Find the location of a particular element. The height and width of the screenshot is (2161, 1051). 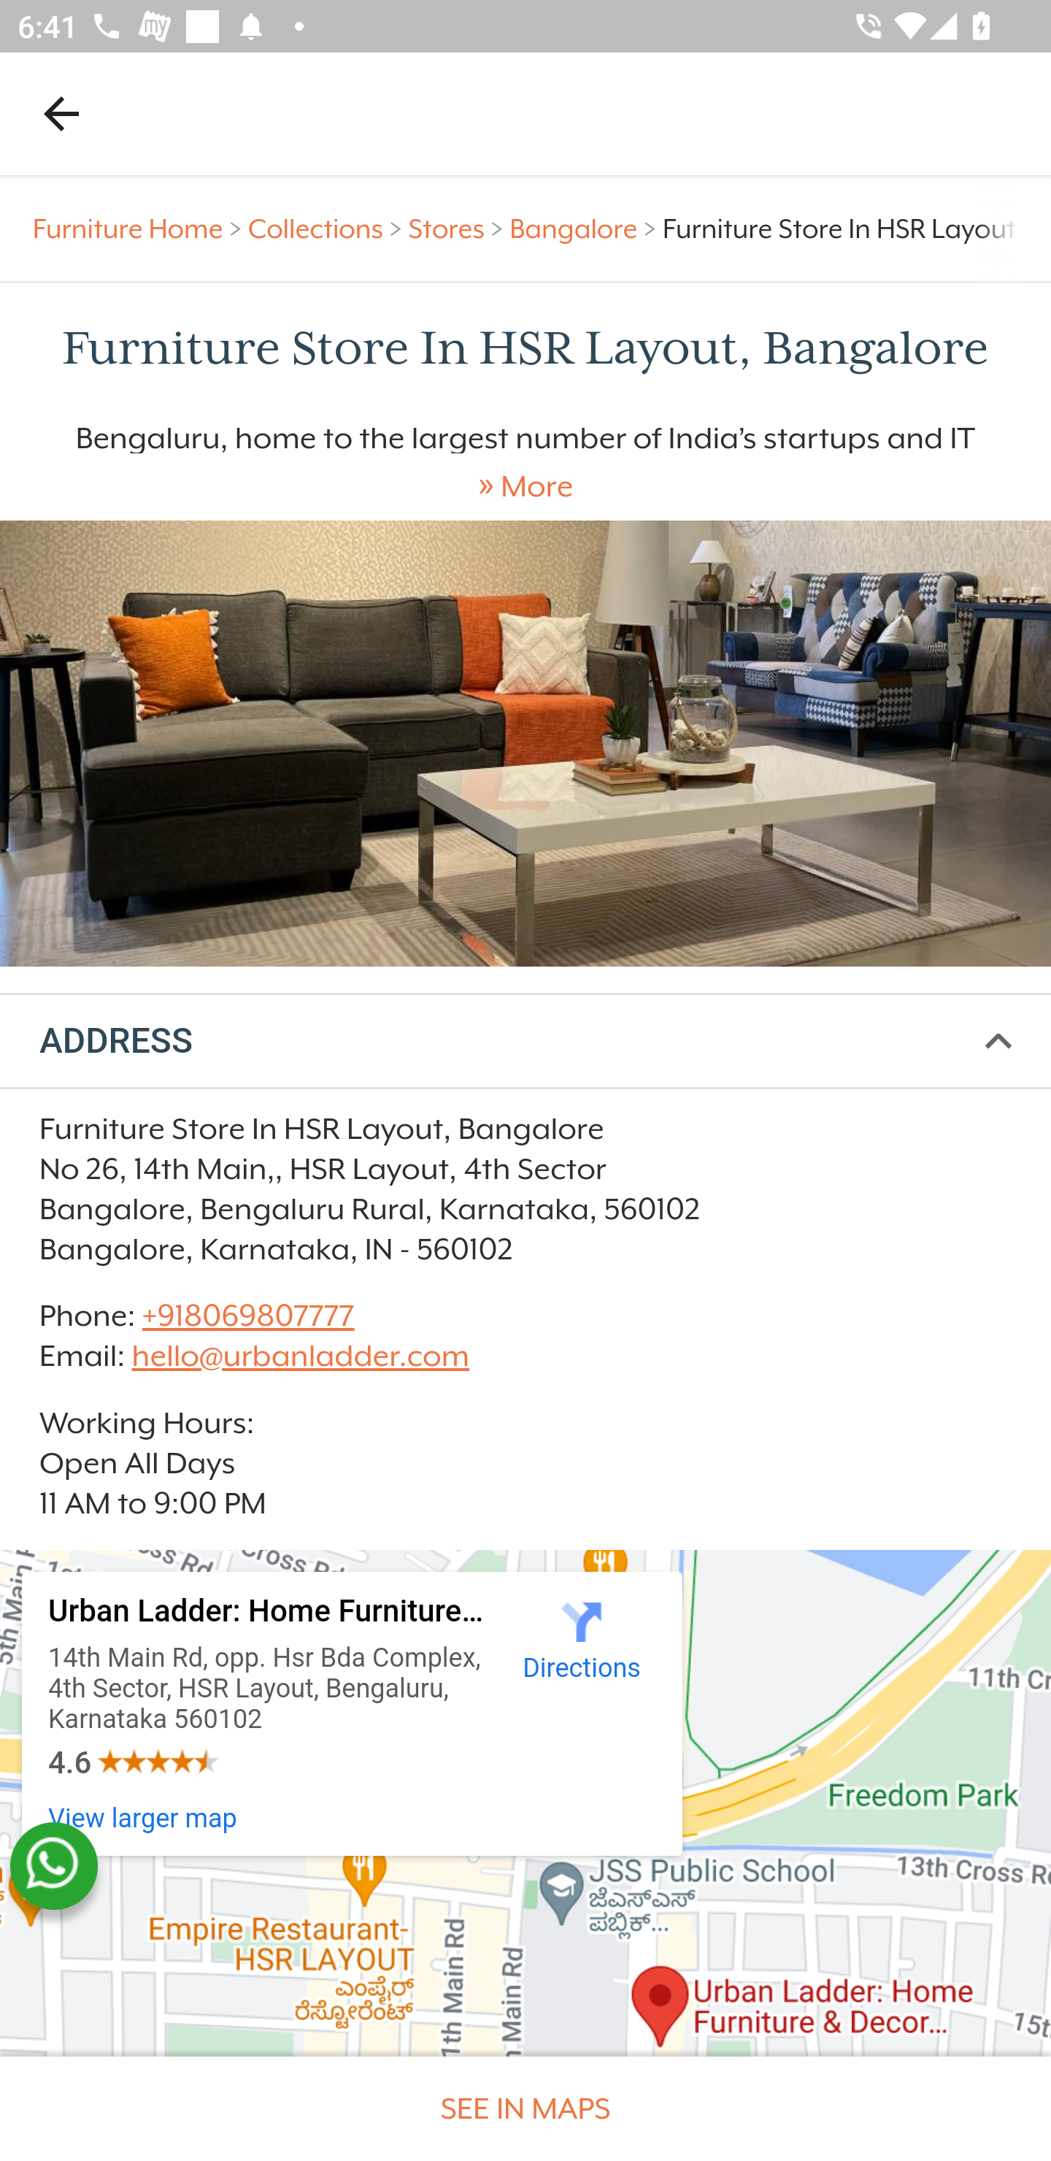

SEE IN MAPS is located at coordinates (525, 2108).